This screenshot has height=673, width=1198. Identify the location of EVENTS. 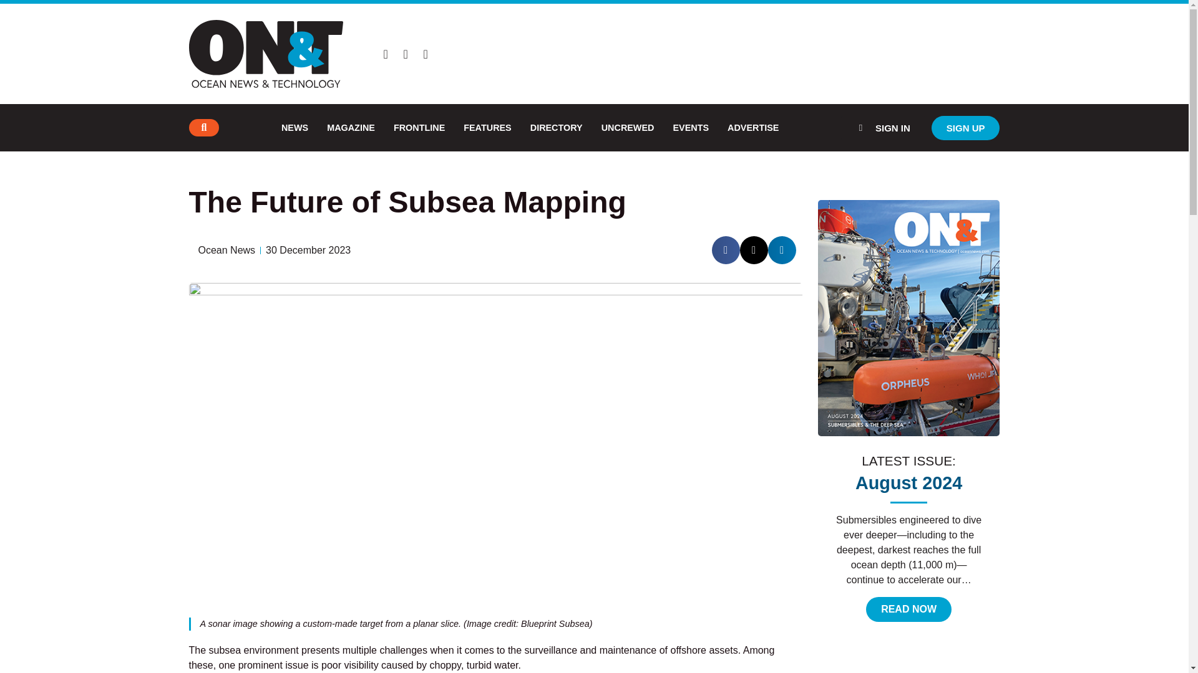
(690, 127).